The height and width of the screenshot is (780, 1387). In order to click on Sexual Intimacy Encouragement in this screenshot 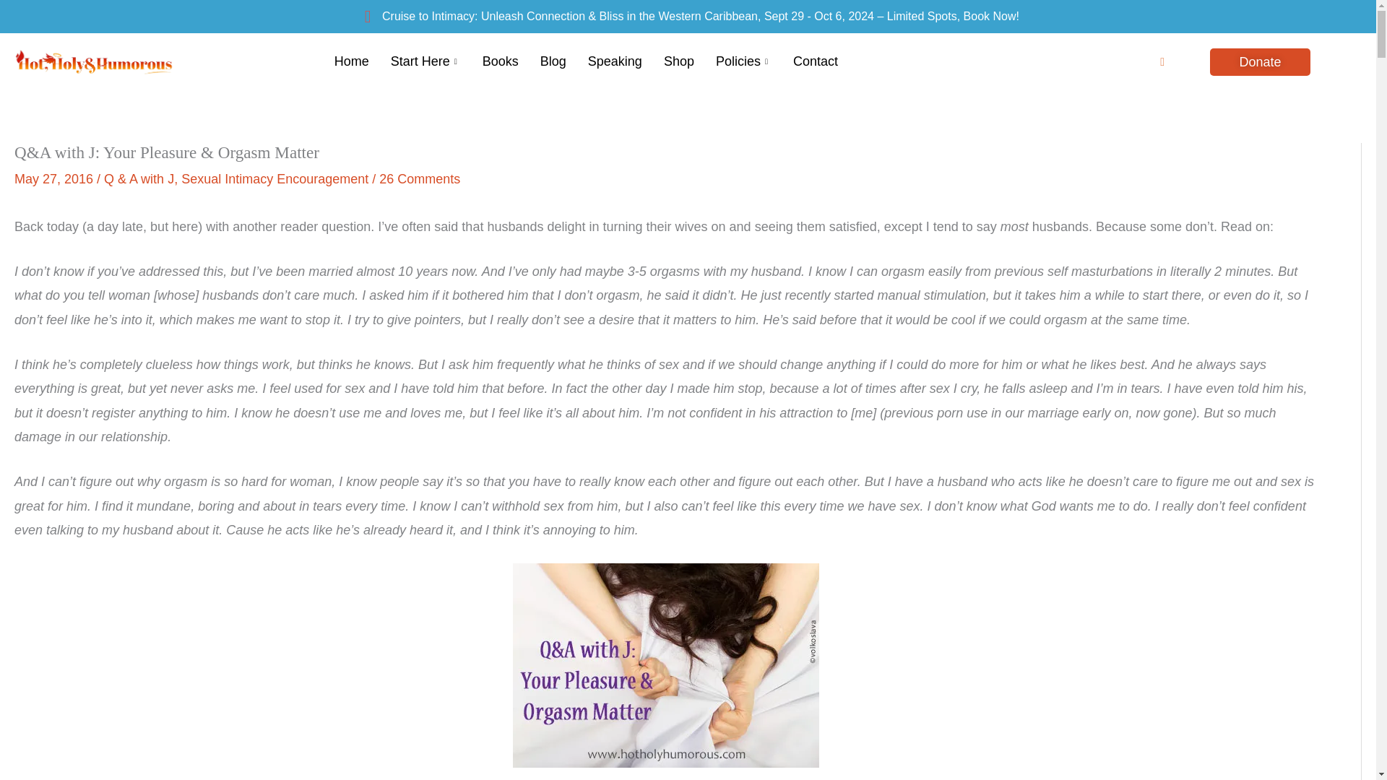, I will do `click(275, 179)`.